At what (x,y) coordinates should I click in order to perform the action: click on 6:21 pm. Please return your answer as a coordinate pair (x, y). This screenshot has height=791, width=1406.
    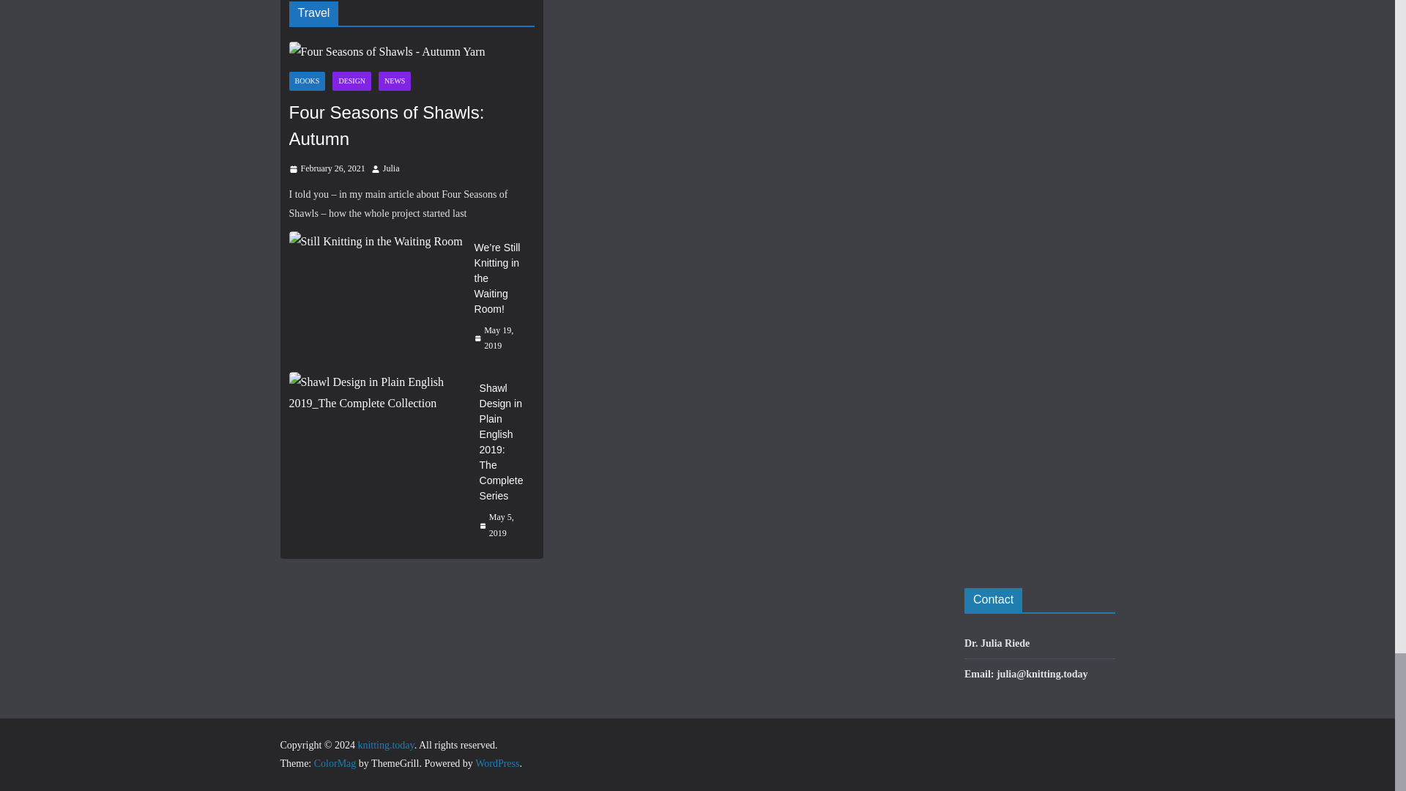
    Looking at the image, I should click on (499, 338).